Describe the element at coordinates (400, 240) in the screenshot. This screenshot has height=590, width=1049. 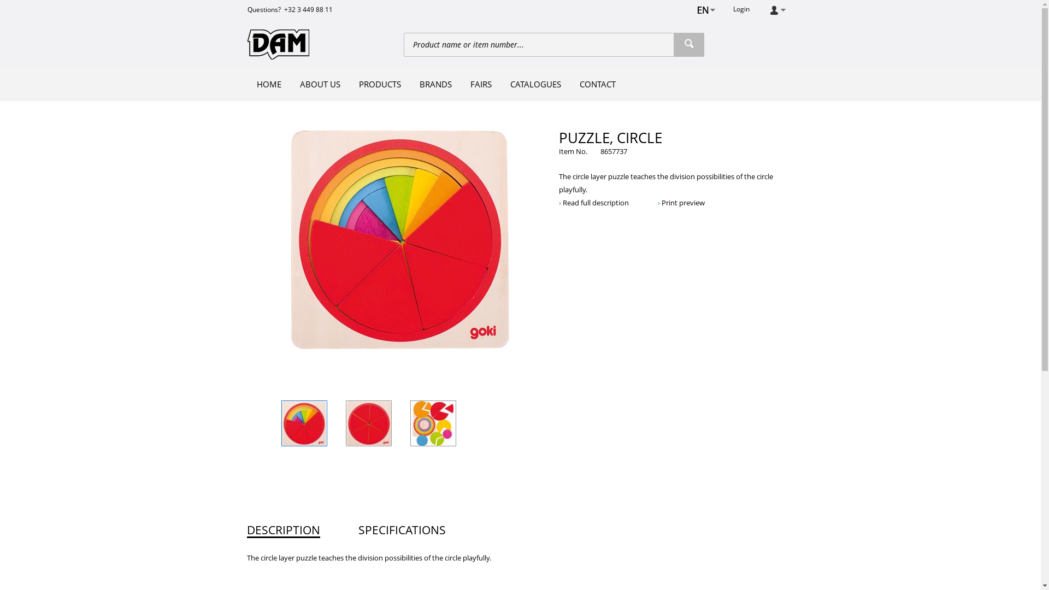
I see `Puzzle, Circle` at that location.